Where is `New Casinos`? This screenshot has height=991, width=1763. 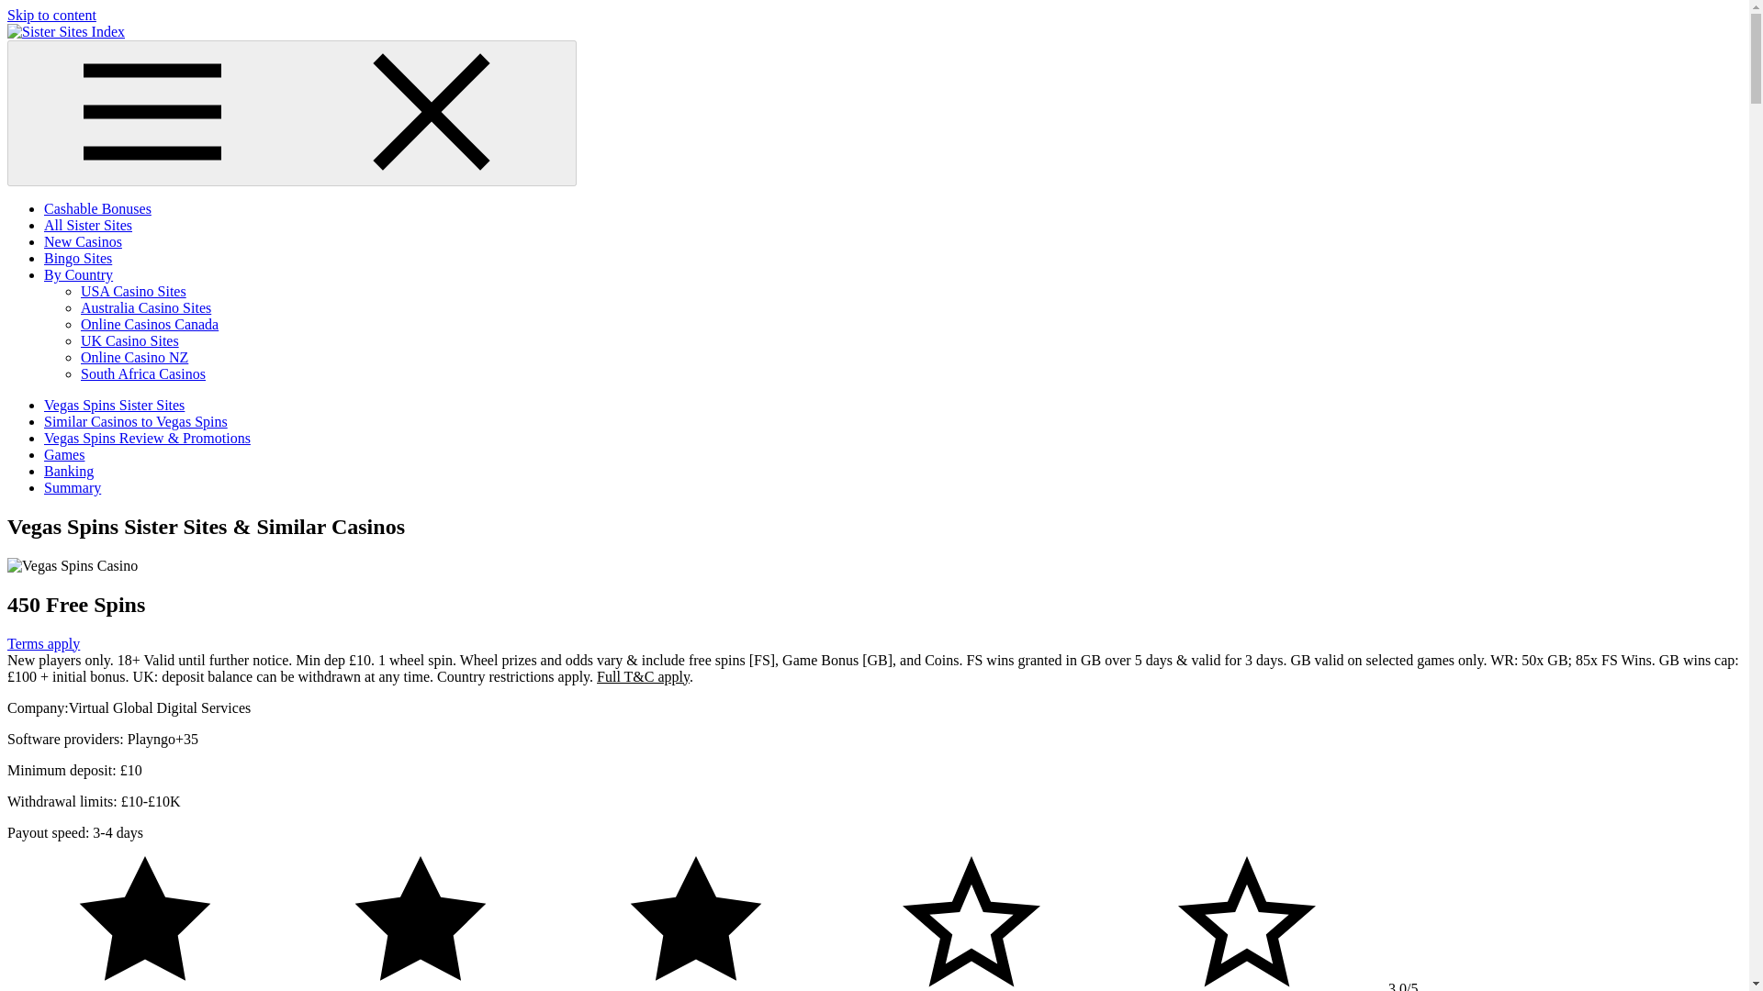 New Casinos is located at coordinates (83, 241).